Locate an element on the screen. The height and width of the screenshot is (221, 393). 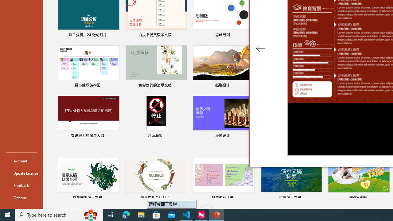
Pin to list is located at coordinates (385, 198).